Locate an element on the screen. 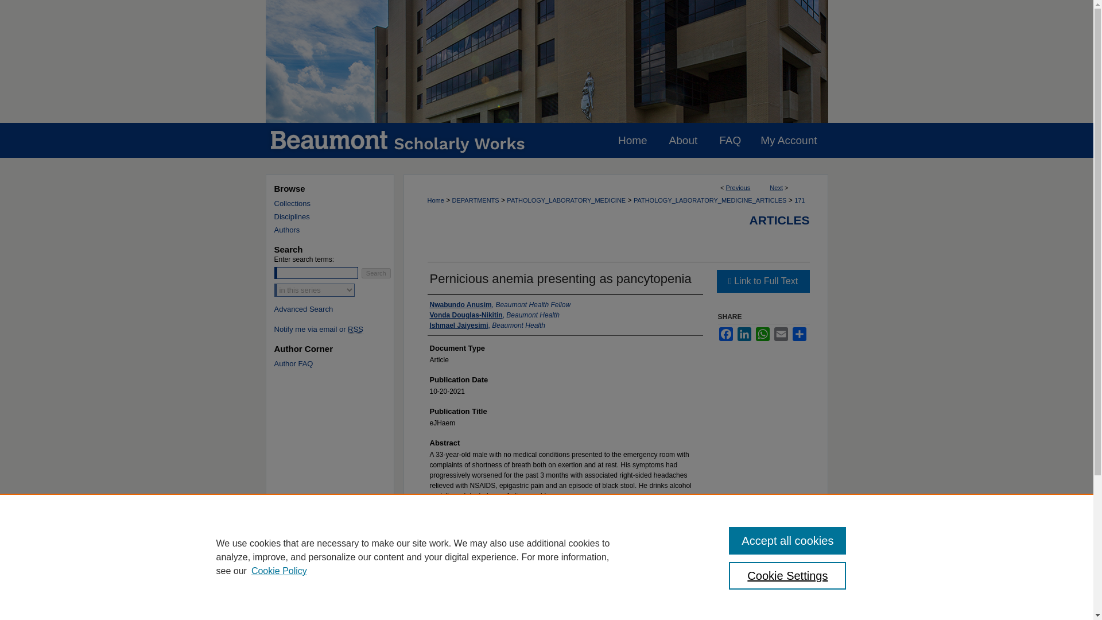  Author FAQ is located at coordinates (339, 364).